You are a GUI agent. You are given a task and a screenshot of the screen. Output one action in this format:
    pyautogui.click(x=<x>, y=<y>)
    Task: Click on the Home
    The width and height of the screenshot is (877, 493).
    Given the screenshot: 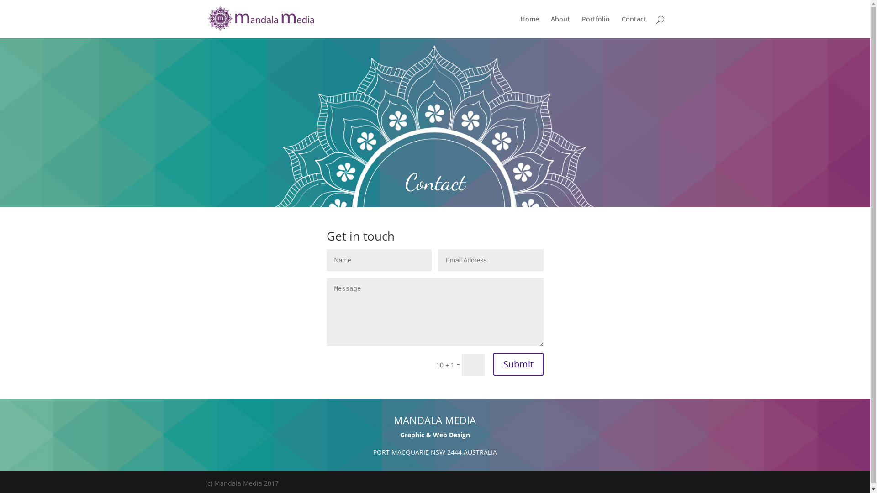 What is the action you would take?
    pyautogui.click(x=530, y=27)
    